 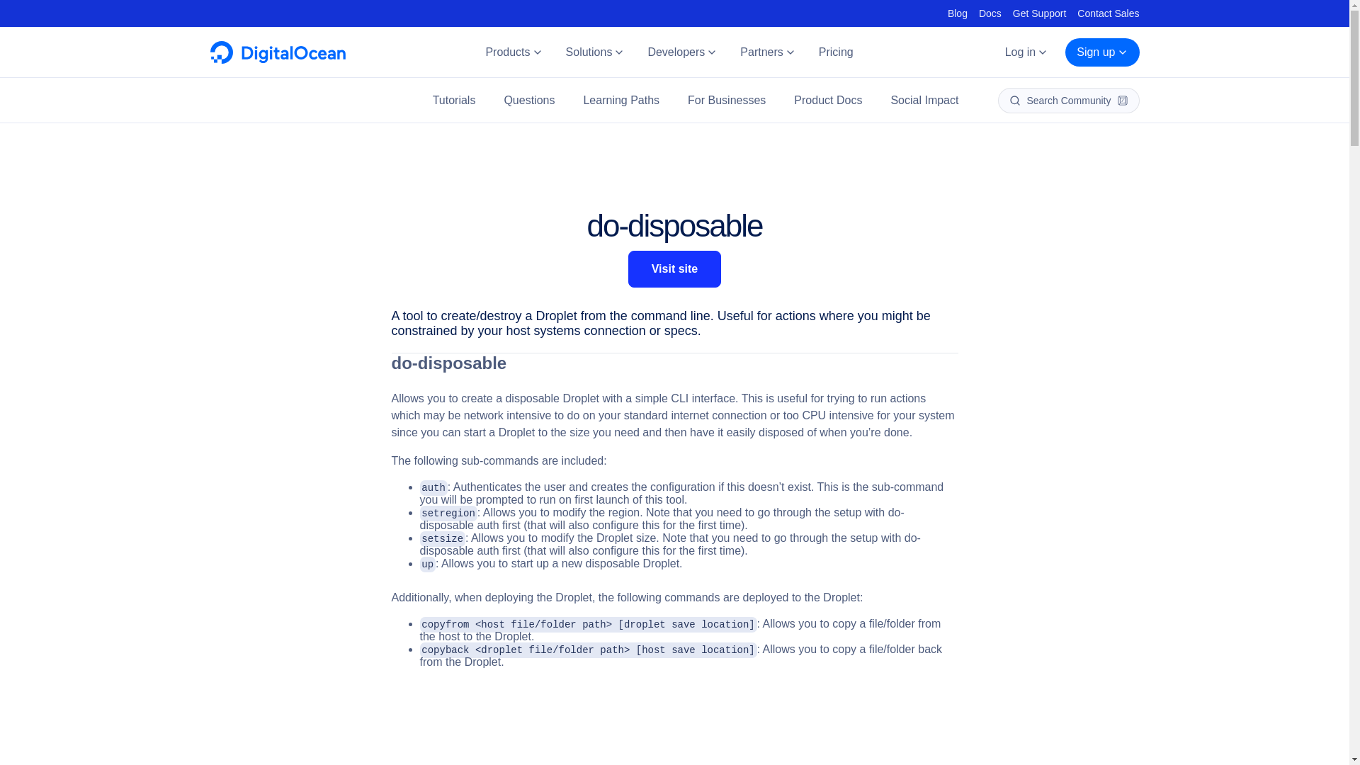 I want to click on Get Support, so click(x=1040, y=13).